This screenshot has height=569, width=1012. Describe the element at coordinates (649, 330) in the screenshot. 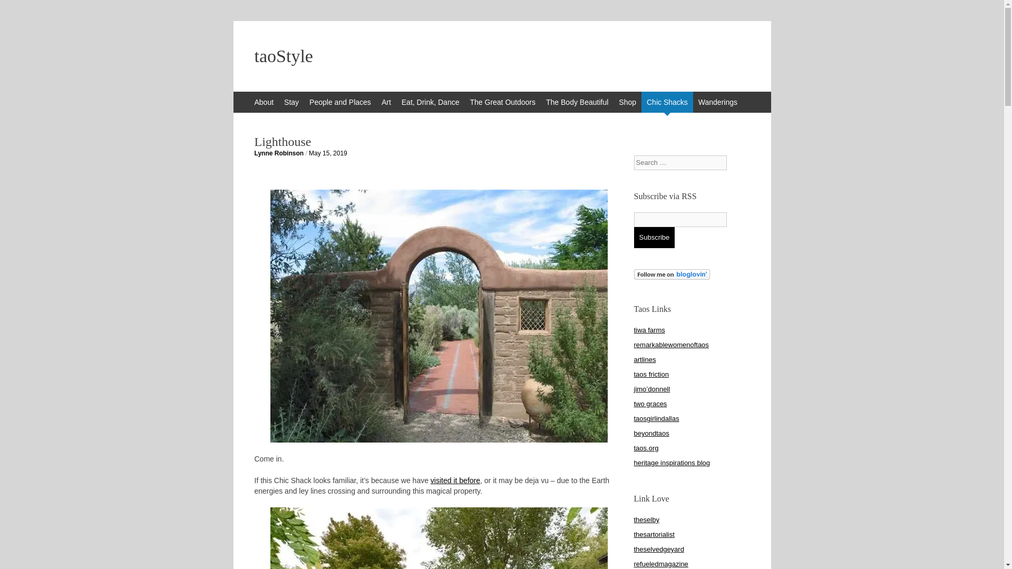

I see `tiwa farms` at that location.